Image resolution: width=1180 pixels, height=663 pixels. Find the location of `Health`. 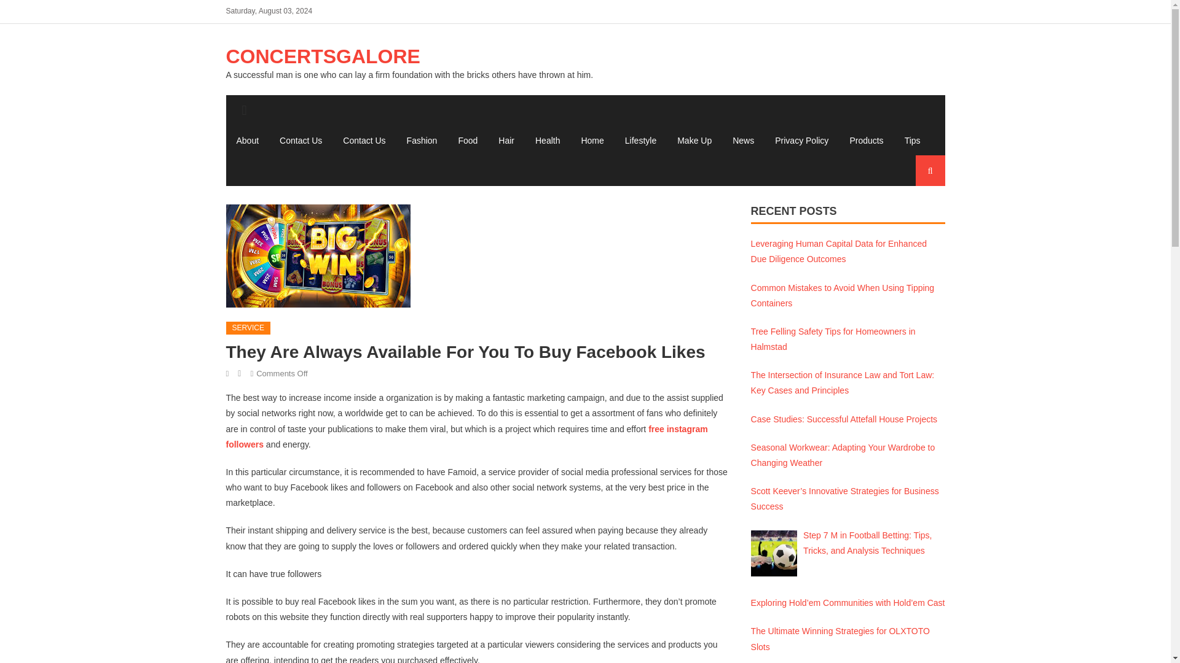

Health is located at coordinates (547, 140).